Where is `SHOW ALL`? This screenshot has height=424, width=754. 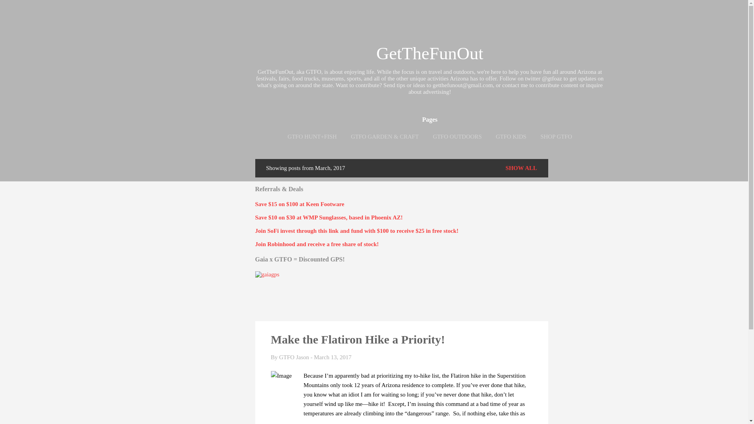
SHOW ALL is located at coordinates (521, 168).